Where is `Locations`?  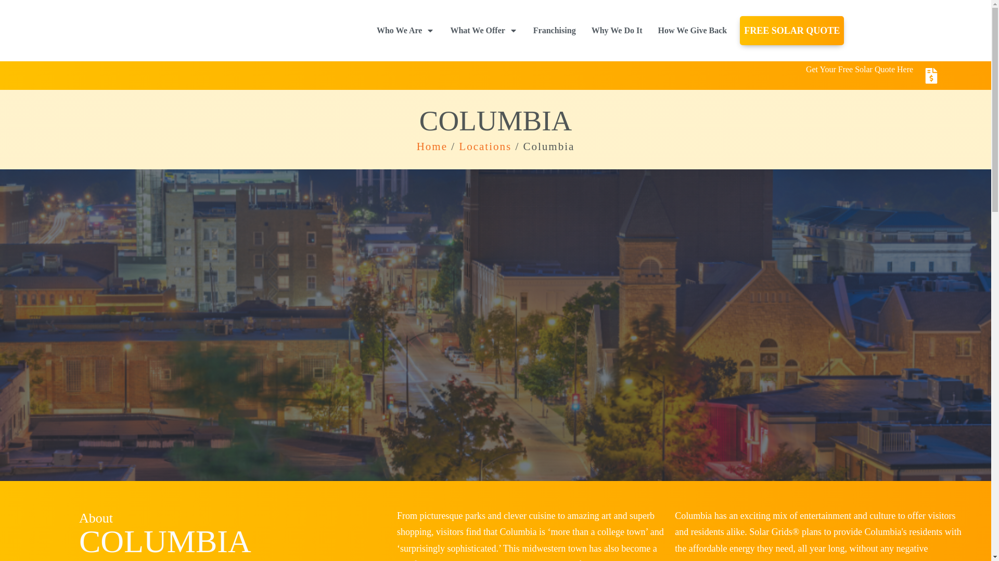 Locations is located at coordinates (485, 146).